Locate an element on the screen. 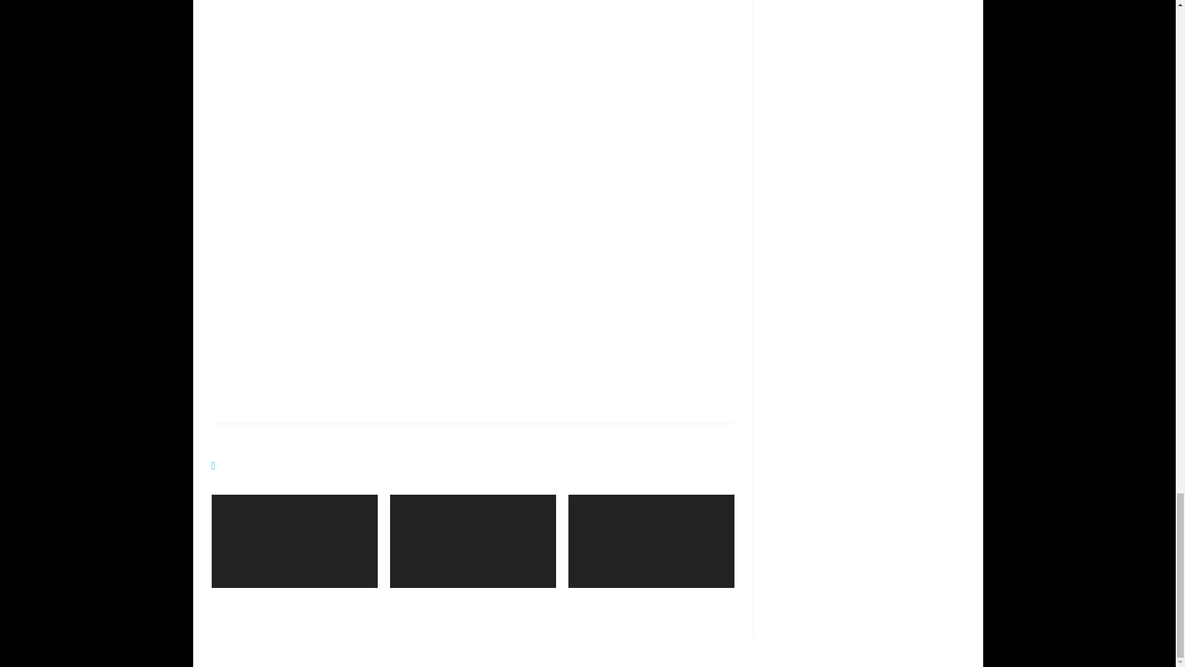 Image resolution: width=1185 pixels, height=667 pixels. EP142: Make Stuff Happen ft. Felix Raposo is located at coordinates (652, 602).